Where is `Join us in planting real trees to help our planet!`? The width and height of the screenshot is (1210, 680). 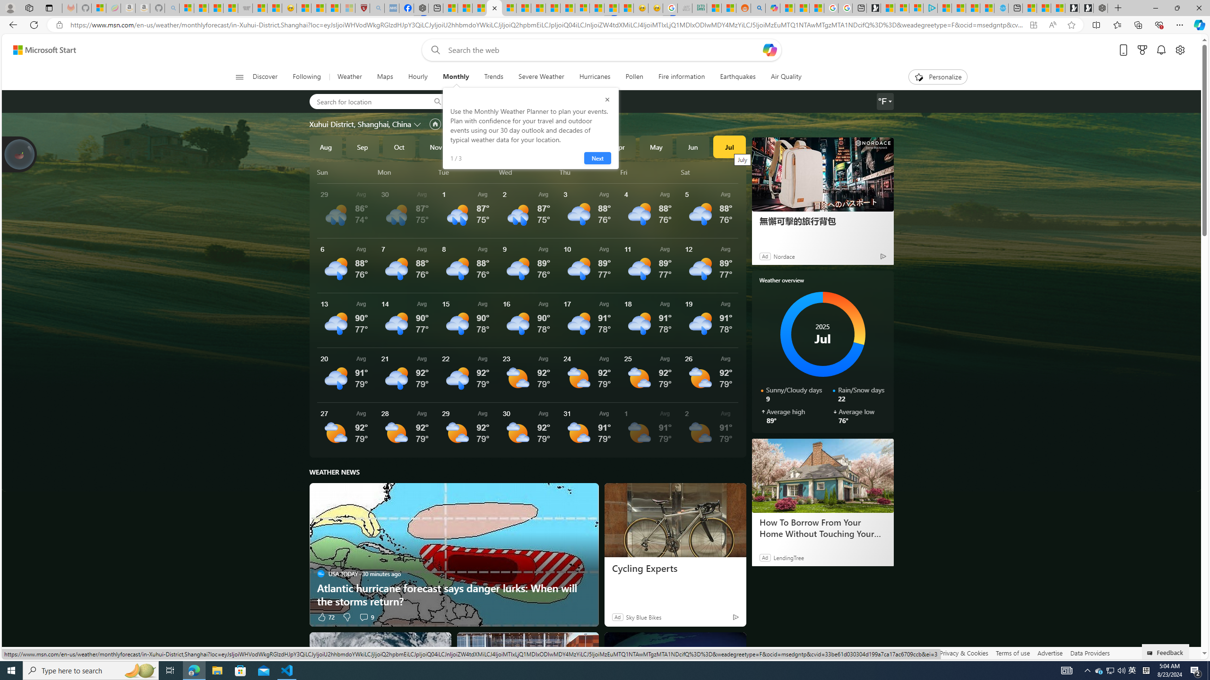 Join us in planting real trees to help our planet! is located at coordinates (20, 154).